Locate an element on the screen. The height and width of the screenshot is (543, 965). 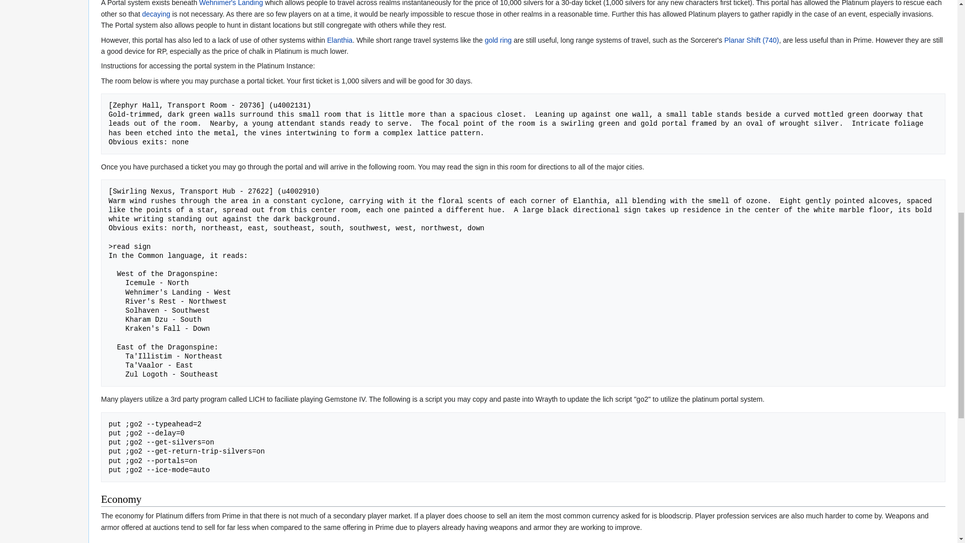
decaying is located at coordinates (156, 14).